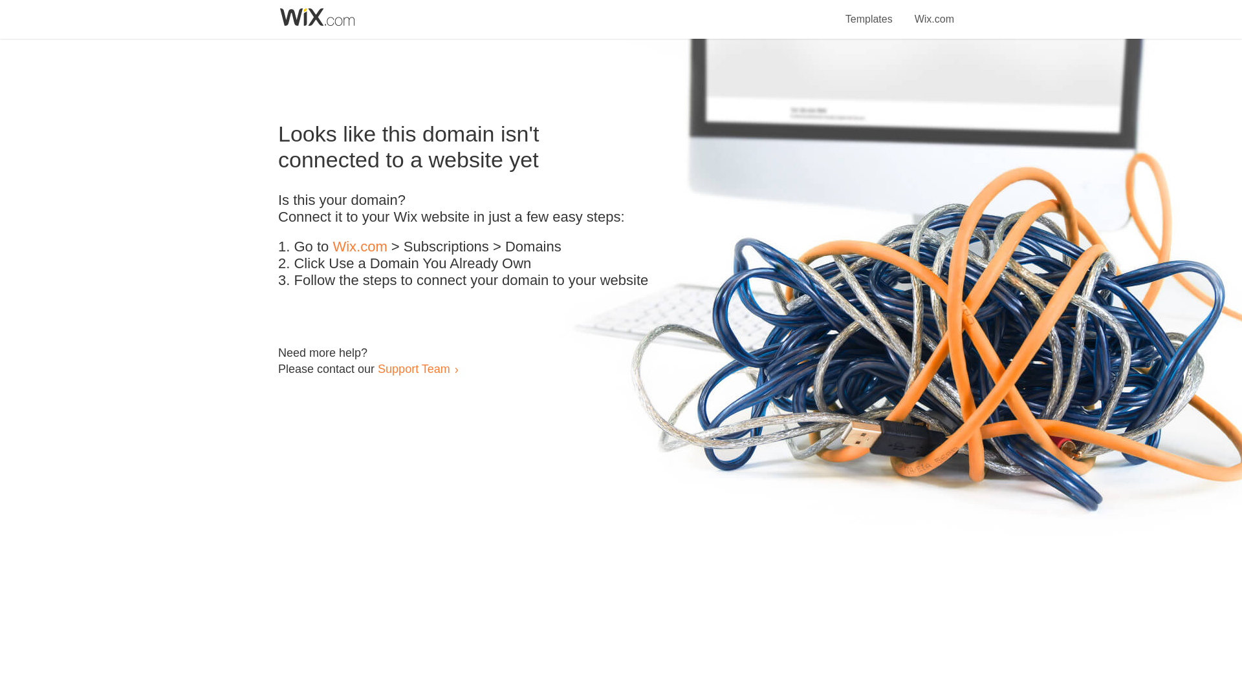 Image resolution: width=1242 pixels, height=698 pixels. What do you see at coordinates (413, 368) in the screenshot?
I see `Support Team` at bounding box center [413, 368].